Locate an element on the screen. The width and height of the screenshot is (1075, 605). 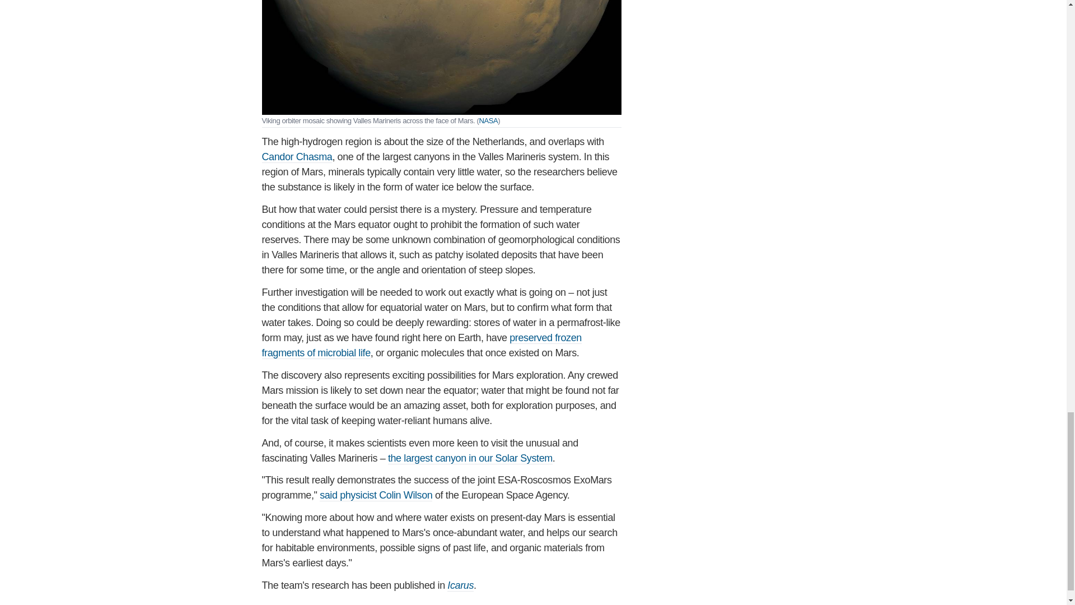
the largest canyon in our Solar System is located at coordinates (470, 458).